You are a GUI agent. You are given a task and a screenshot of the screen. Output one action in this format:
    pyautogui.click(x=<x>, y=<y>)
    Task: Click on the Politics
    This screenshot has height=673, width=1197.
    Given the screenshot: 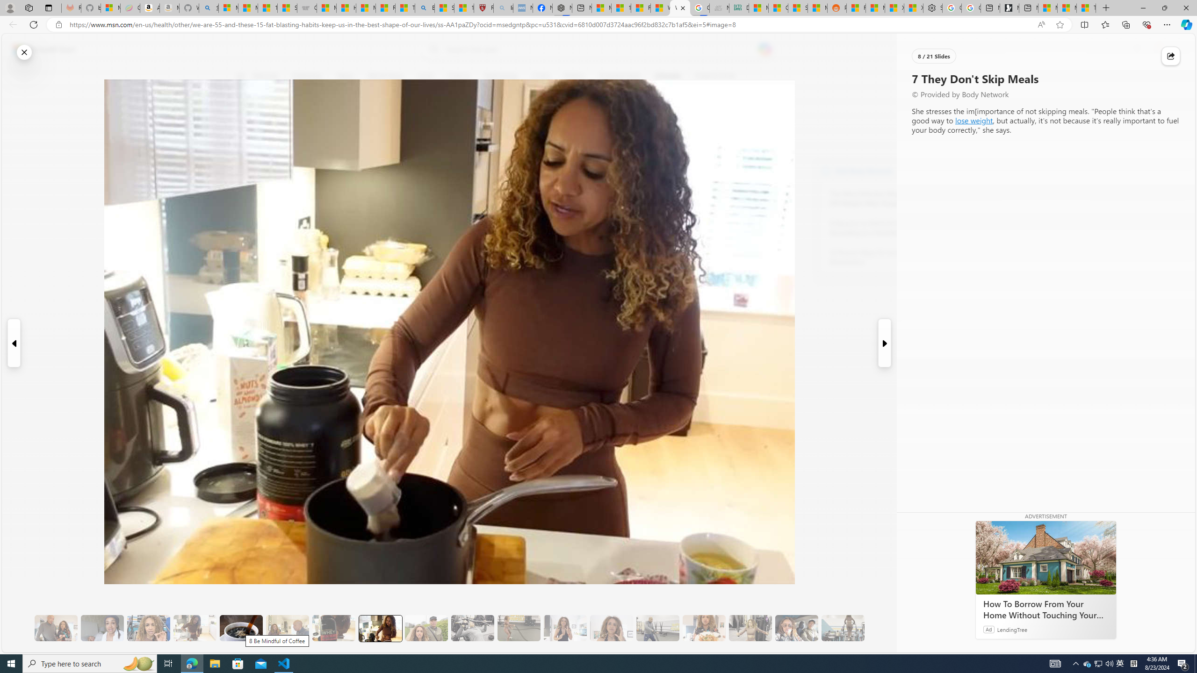 What is the action you would take?
    pyautogui.click(x=574, y=76)
    